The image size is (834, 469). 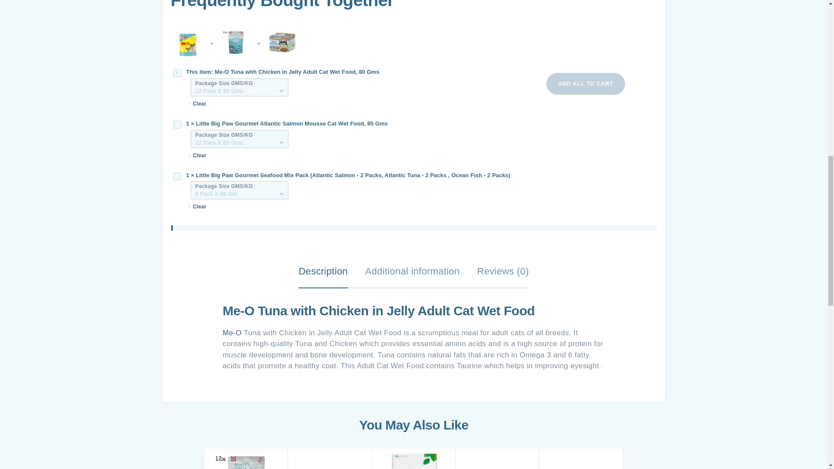 I want to click on on, so click(x=176, y=73).